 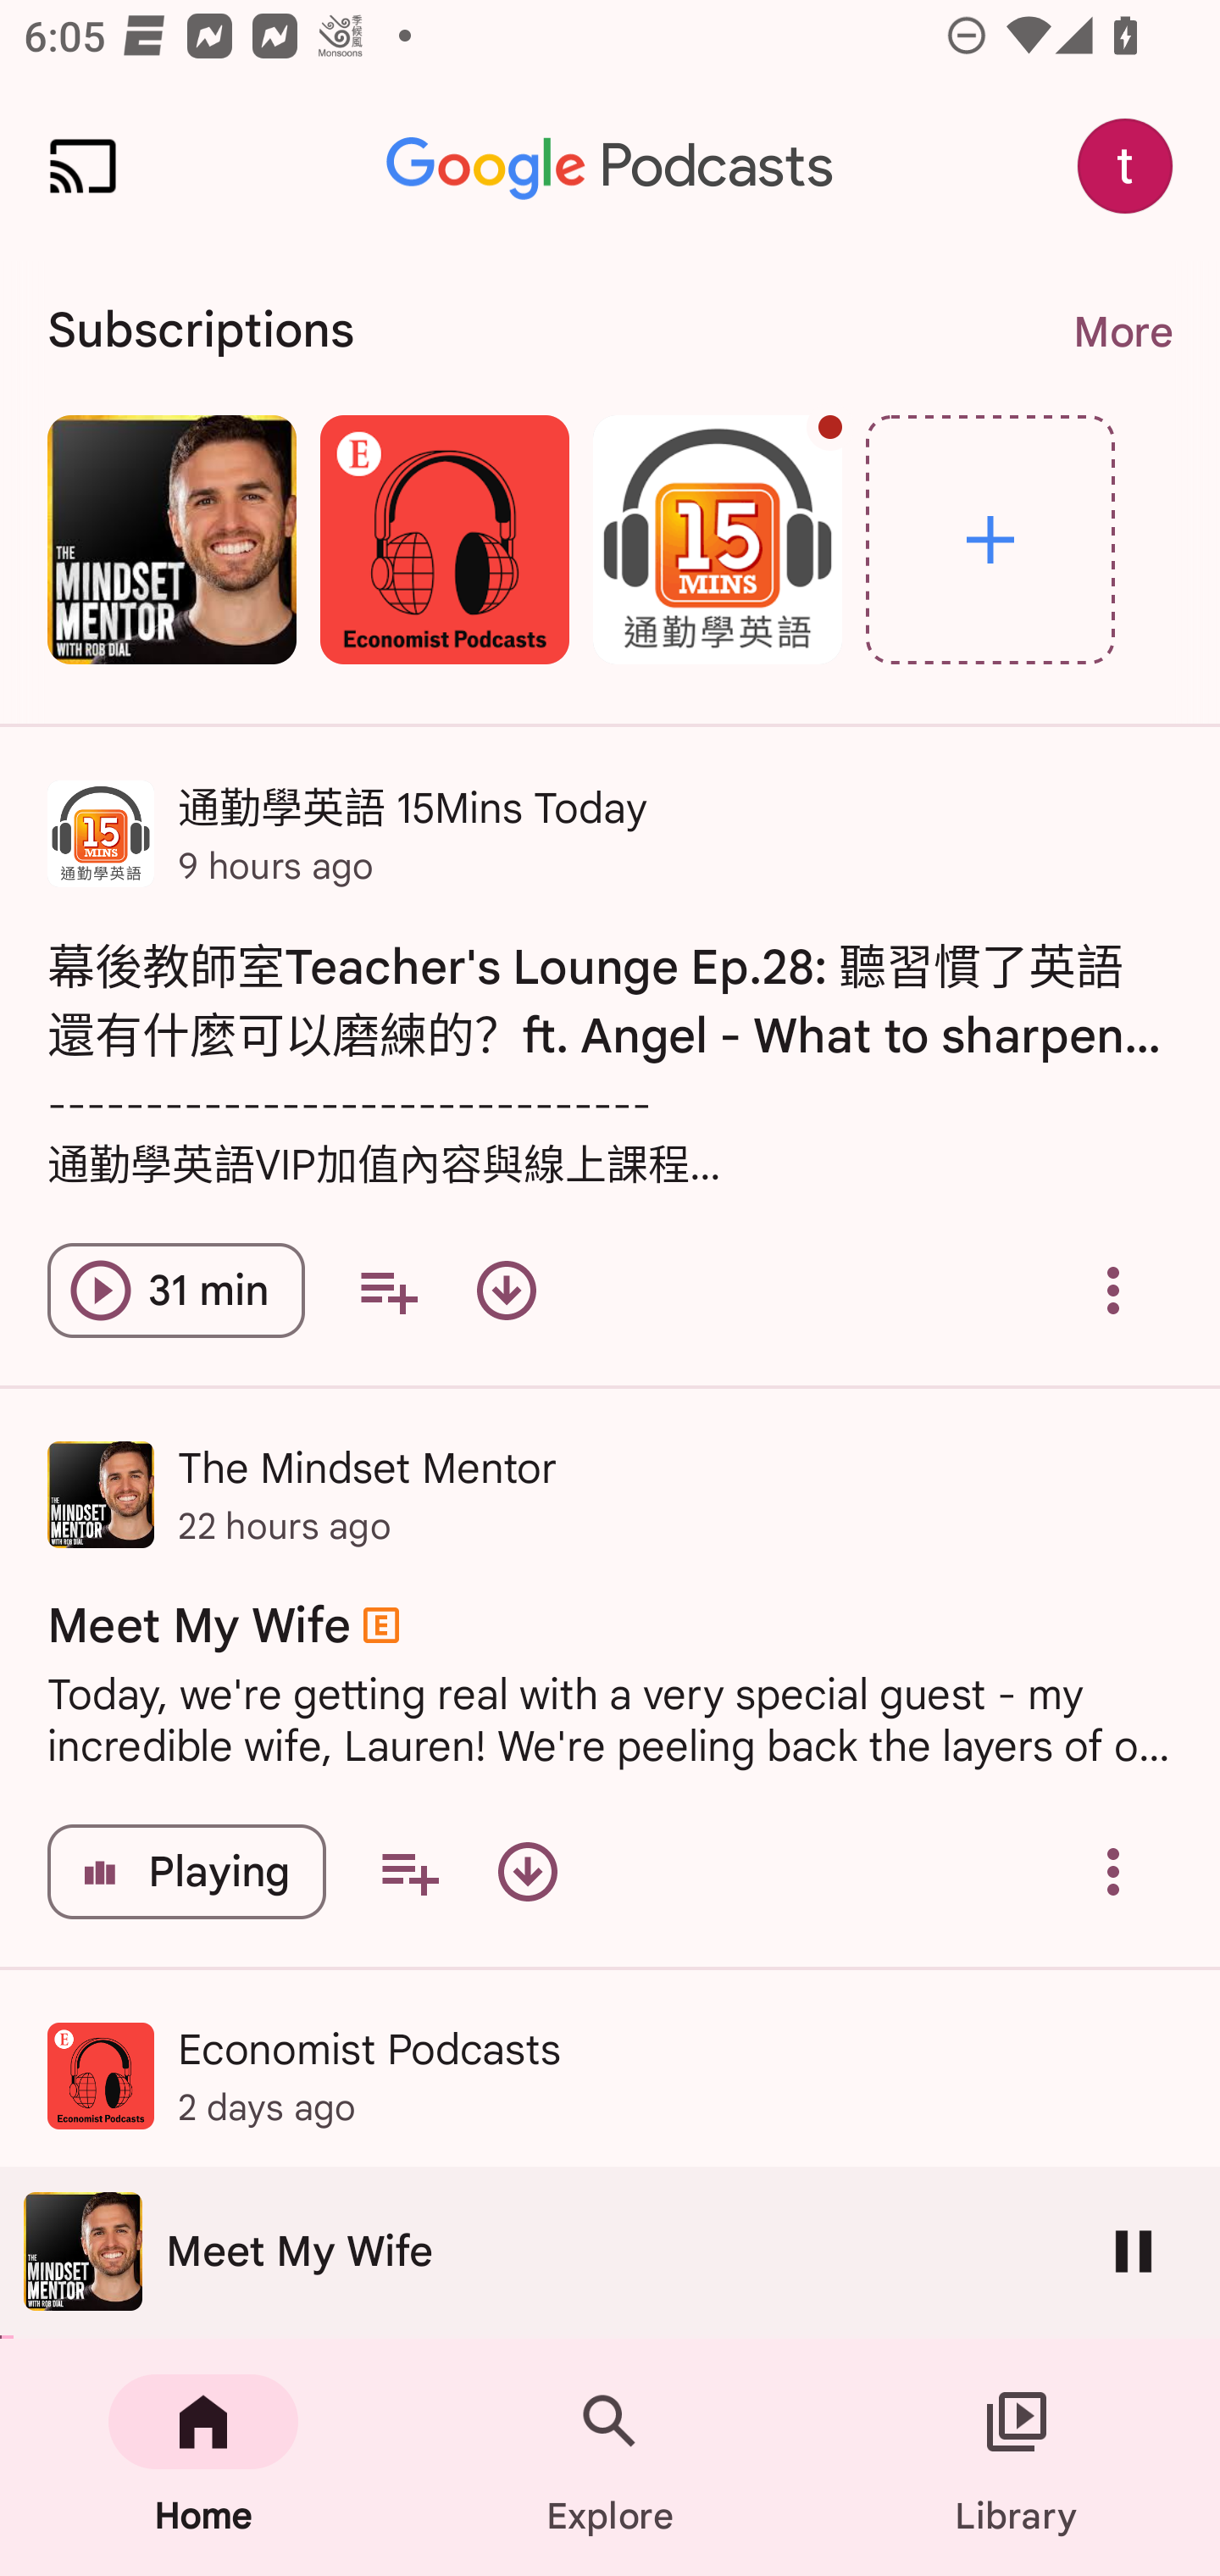 I want to click on The Mindset Mentor Meet My Wife Pause 11.0, so click(x=610, y=2252).